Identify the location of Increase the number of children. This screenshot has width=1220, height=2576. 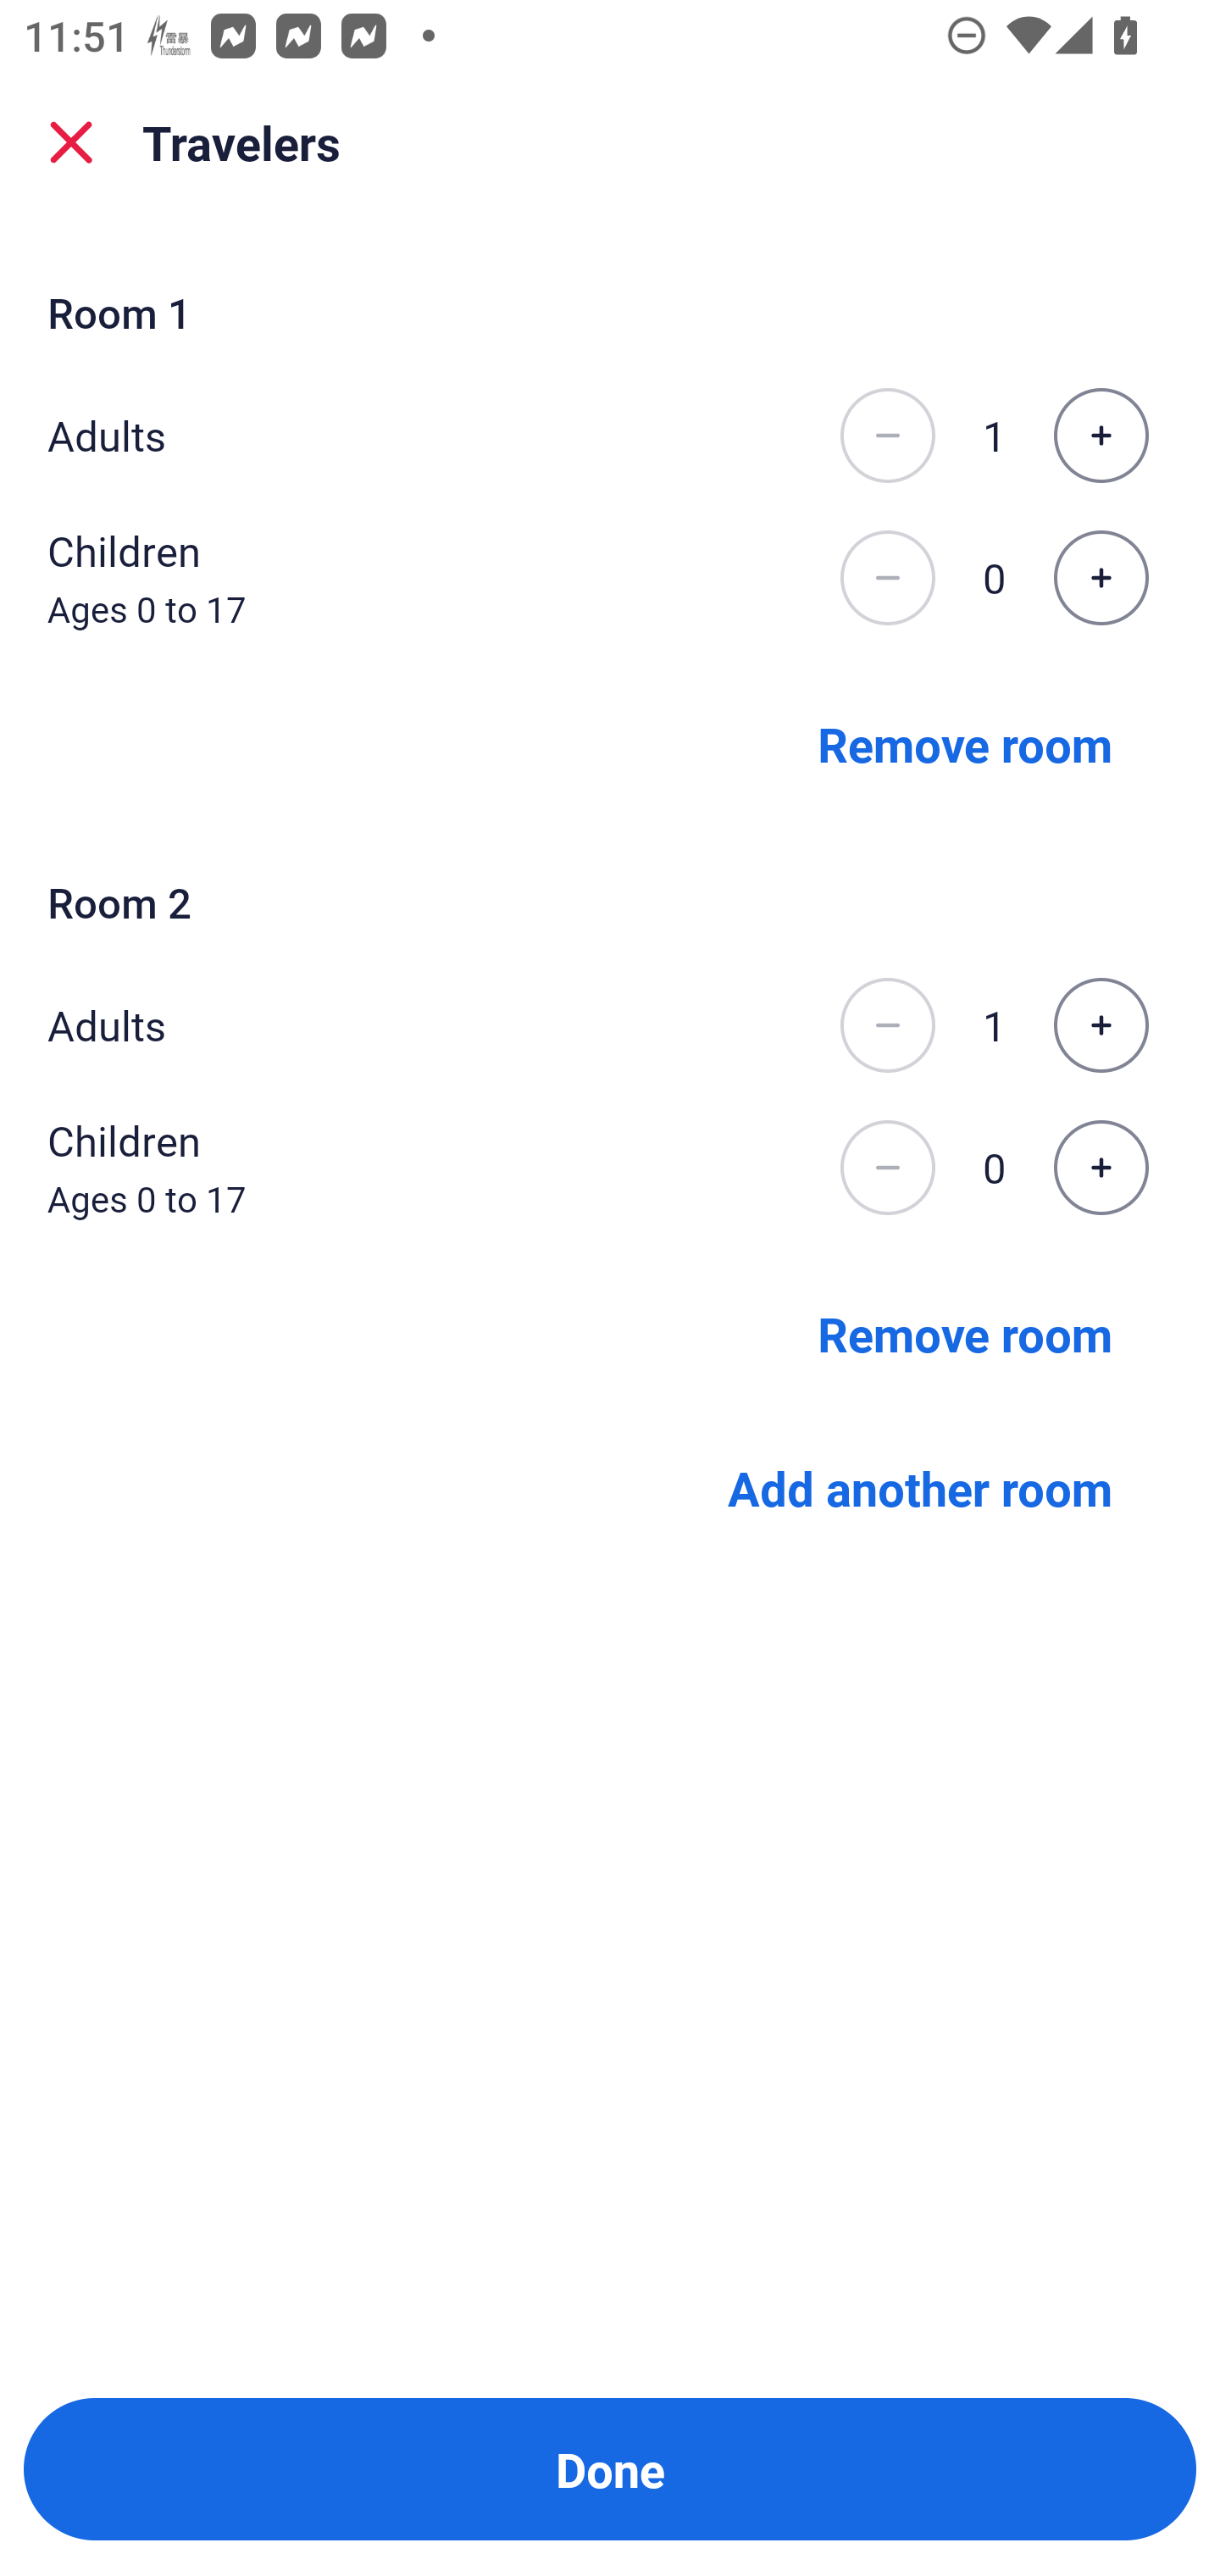
(1101, 578).